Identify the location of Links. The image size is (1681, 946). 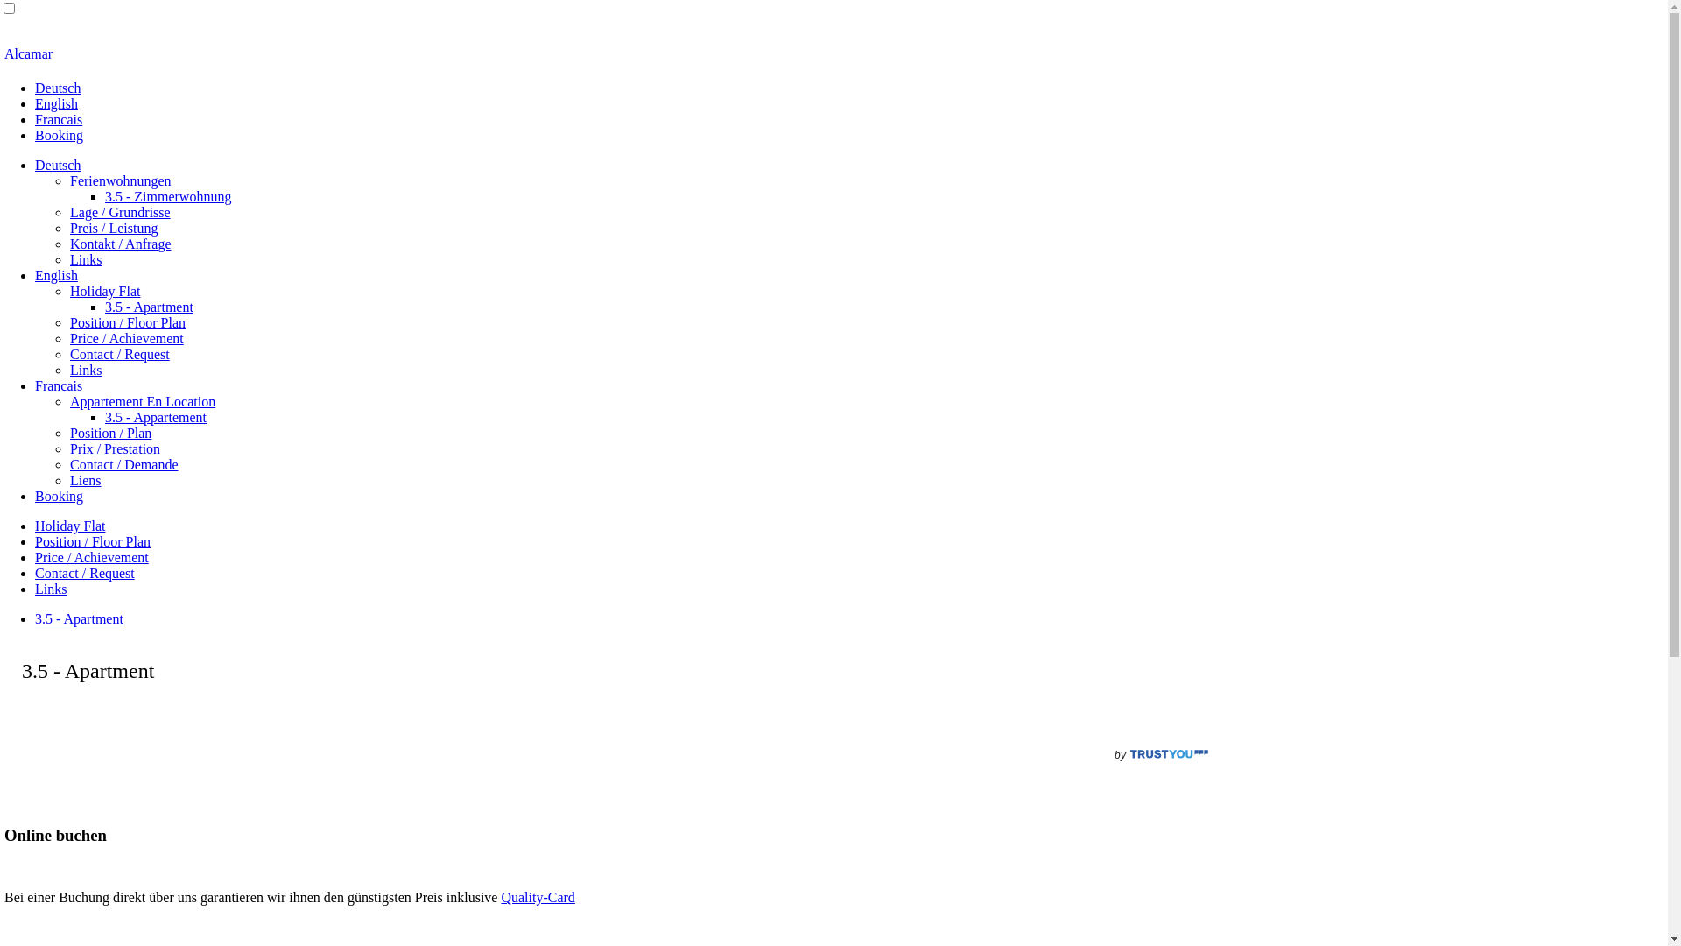
(86, 259).